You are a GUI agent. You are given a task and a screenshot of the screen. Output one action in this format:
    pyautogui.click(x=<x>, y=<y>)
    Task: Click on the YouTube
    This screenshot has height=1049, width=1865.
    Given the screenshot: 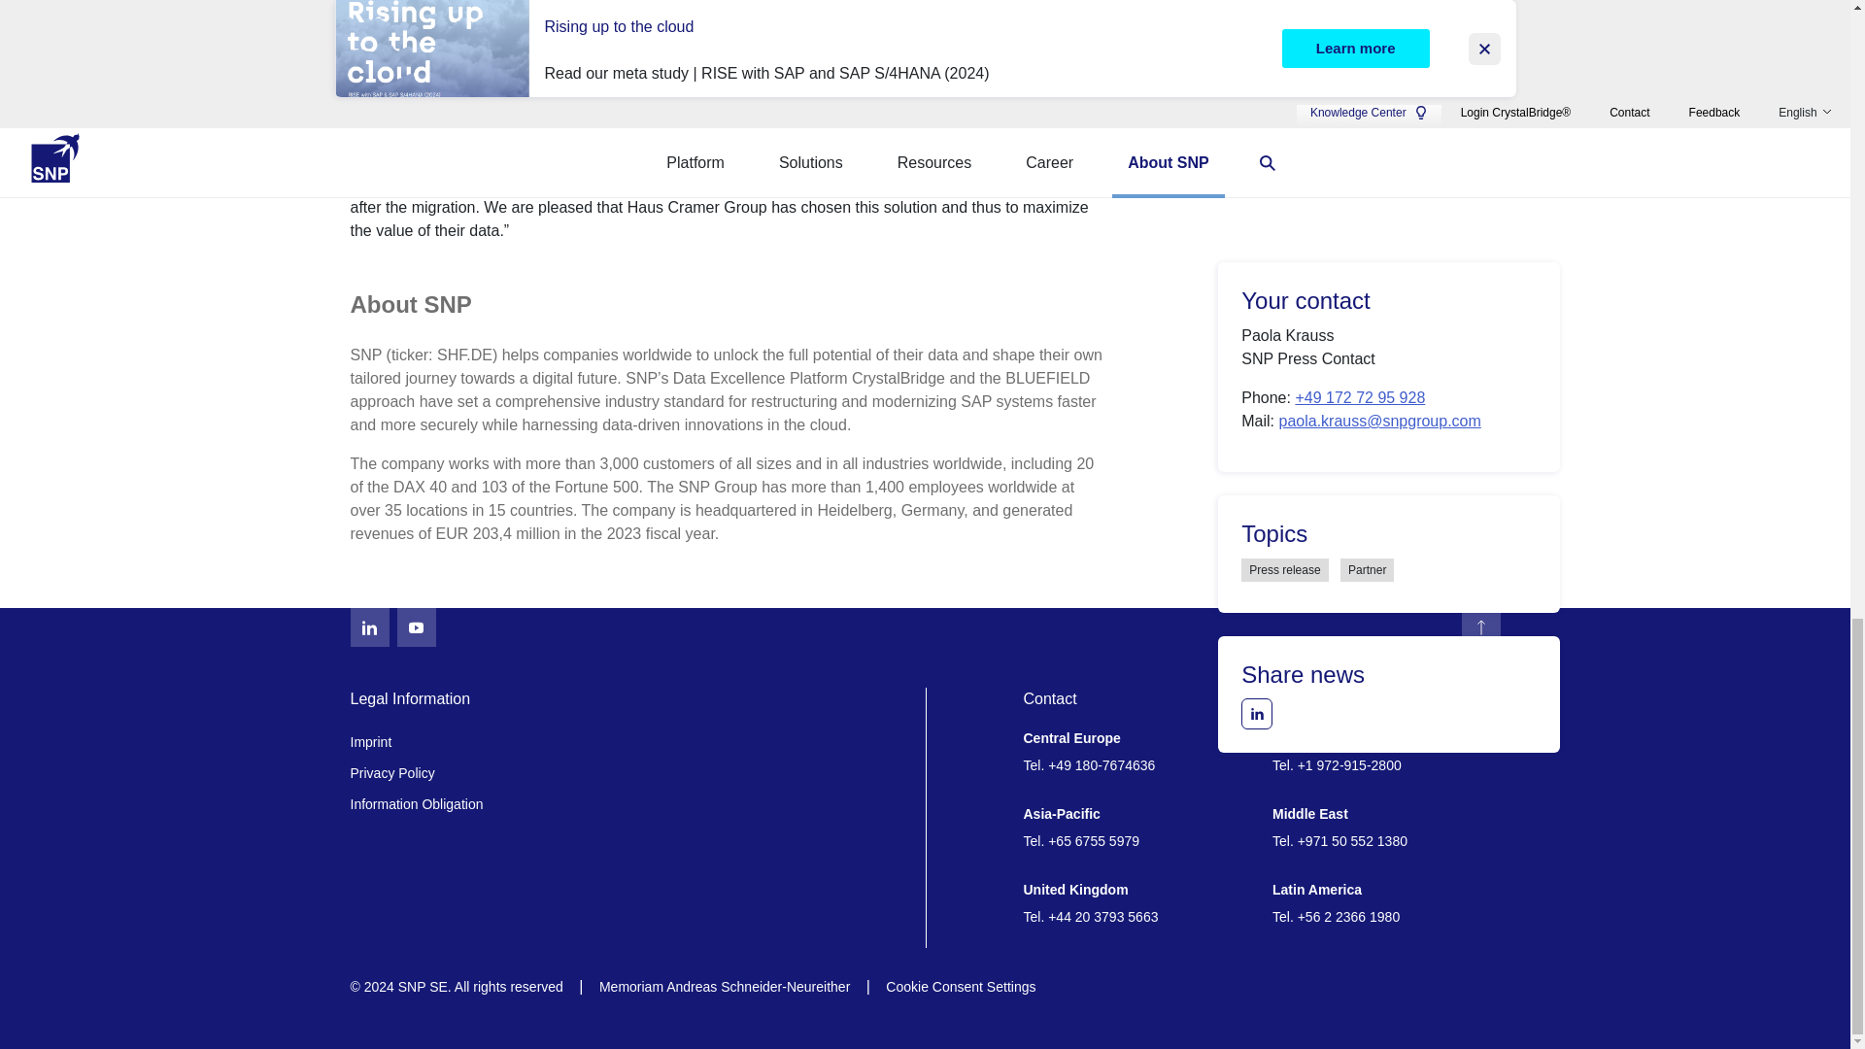 What is the action you would take?
    pyautogui.click(x=415, y=627)
    